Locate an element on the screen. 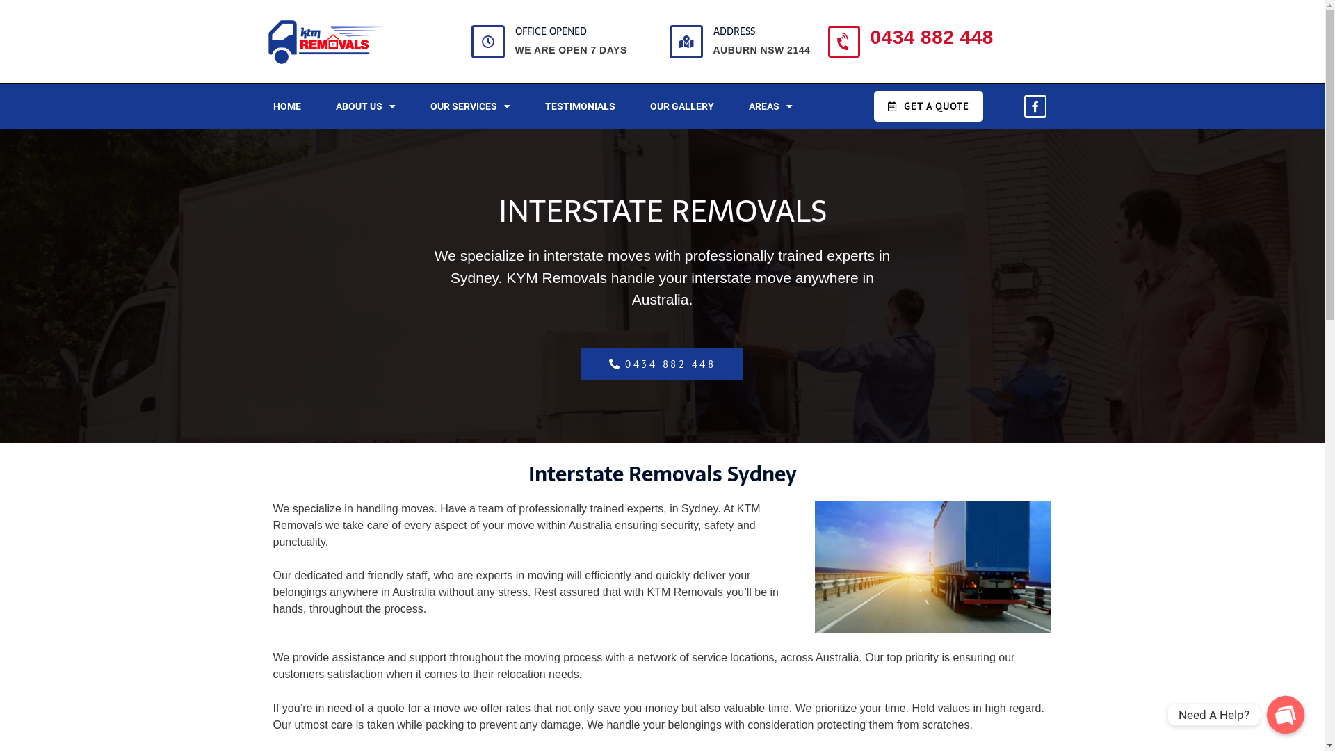 This screenshot has width=1335, height=751. HOME is located at coordinates (286, 106).